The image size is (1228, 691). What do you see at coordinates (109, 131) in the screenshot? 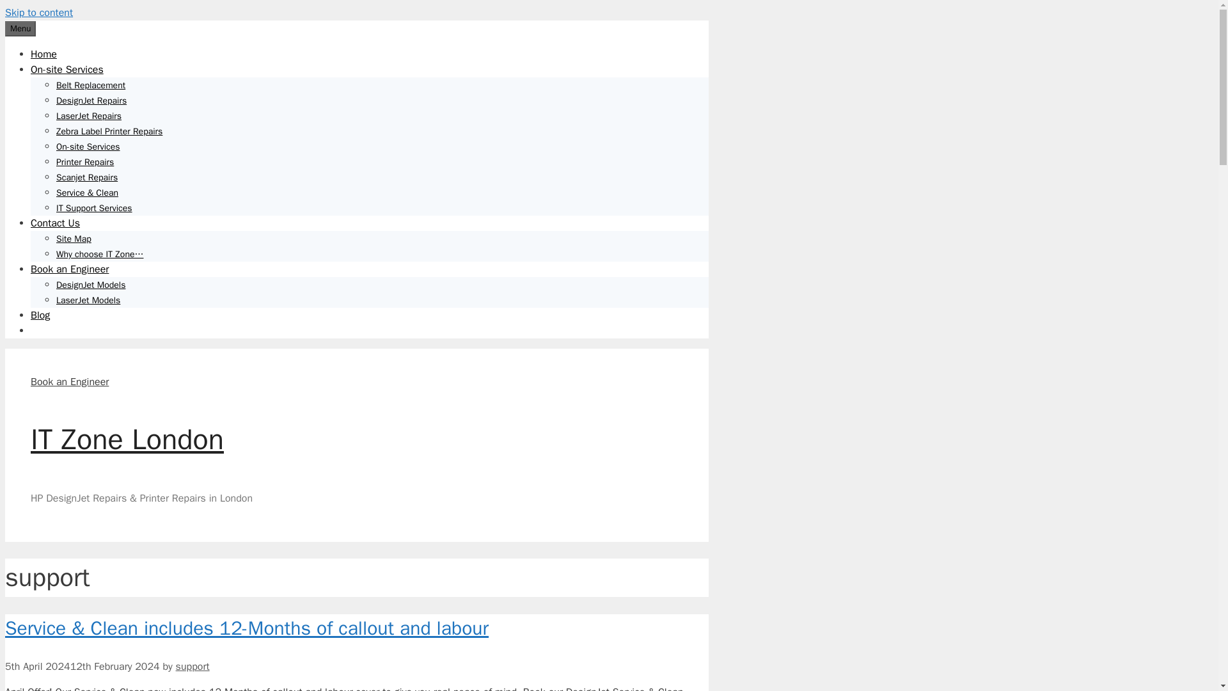
I see `Zebra Label Printer Repairs` at bounding box center [109, 131].